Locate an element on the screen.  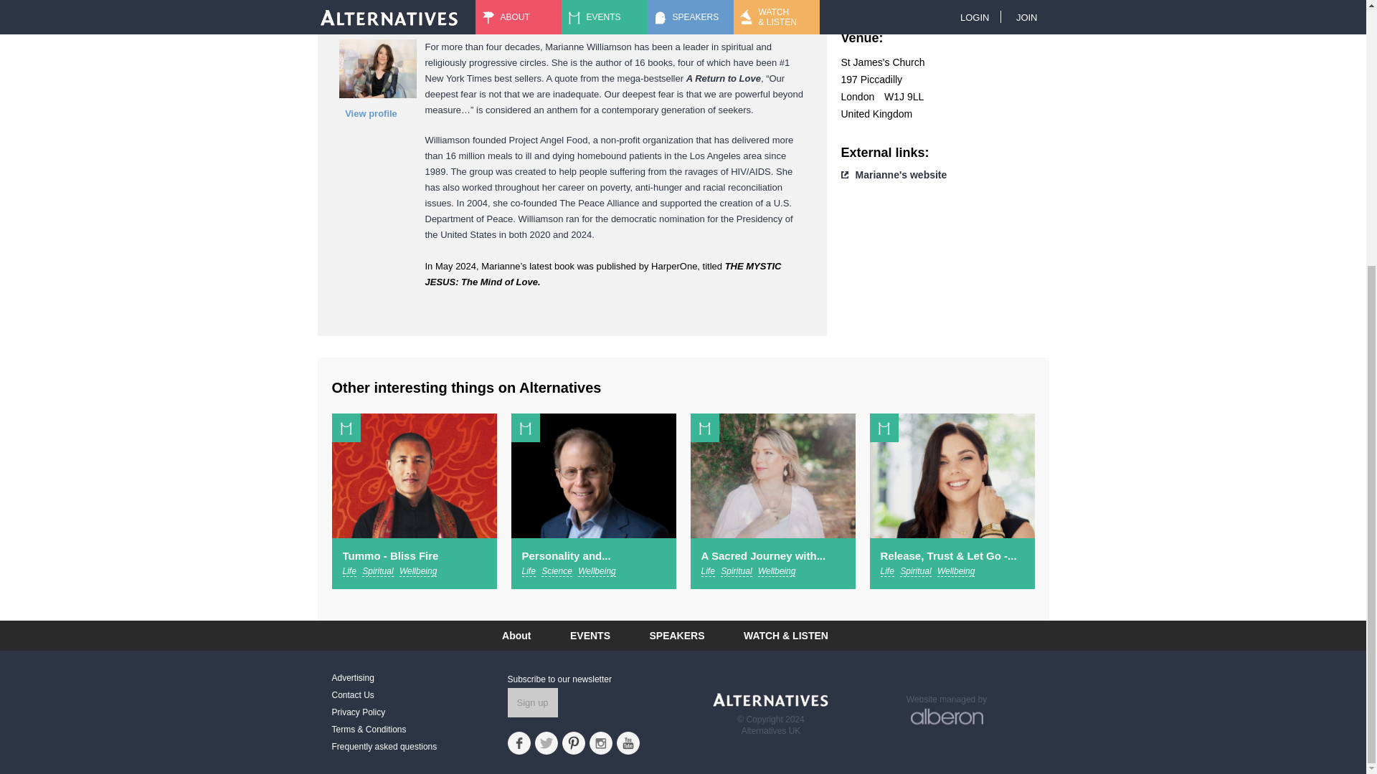
Privacy Policy is located at coordinates (419, 711).